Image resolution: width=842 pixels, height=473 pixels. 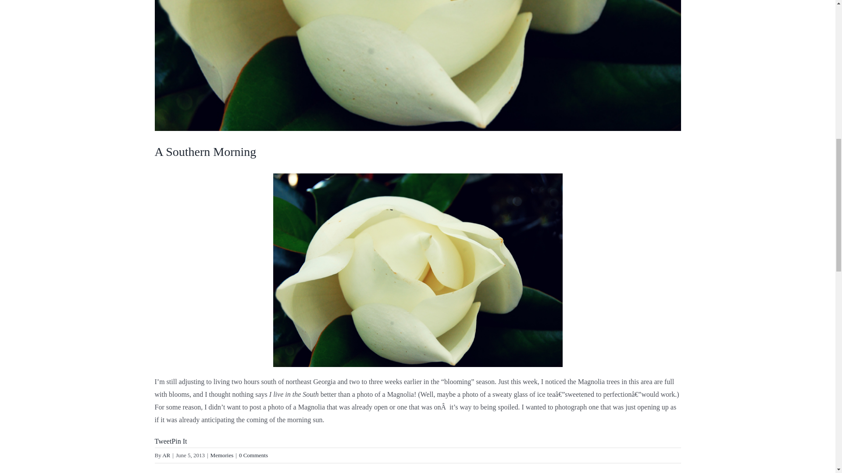 What do you see at coordinates (222, 455) in the screenshot?
I see `Memories` at bounding box center [222, 455].